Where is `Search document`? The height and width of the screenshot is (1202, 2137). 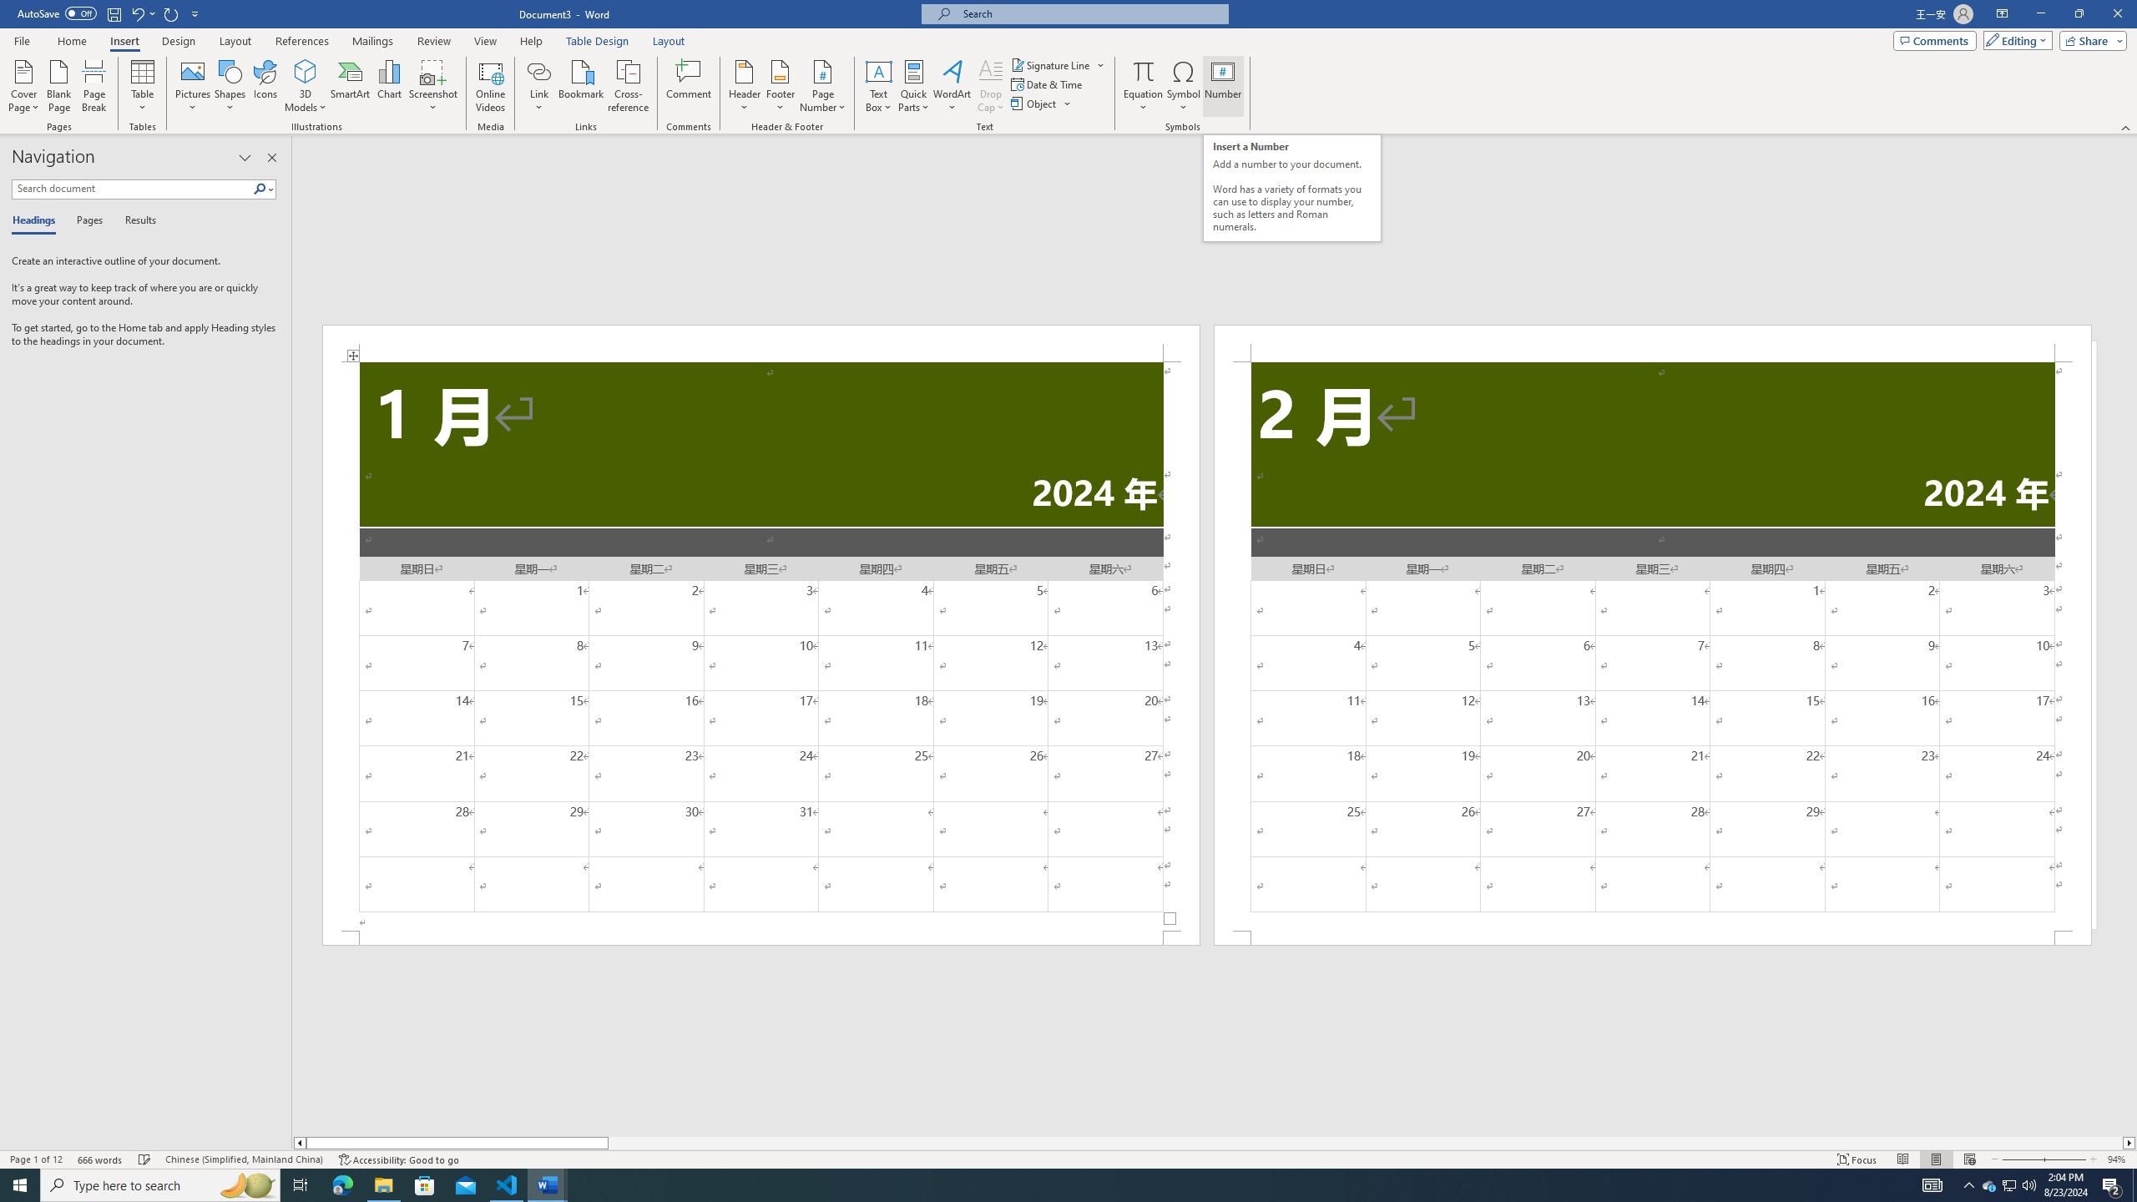
Search document is located at coordinates (132, 189).